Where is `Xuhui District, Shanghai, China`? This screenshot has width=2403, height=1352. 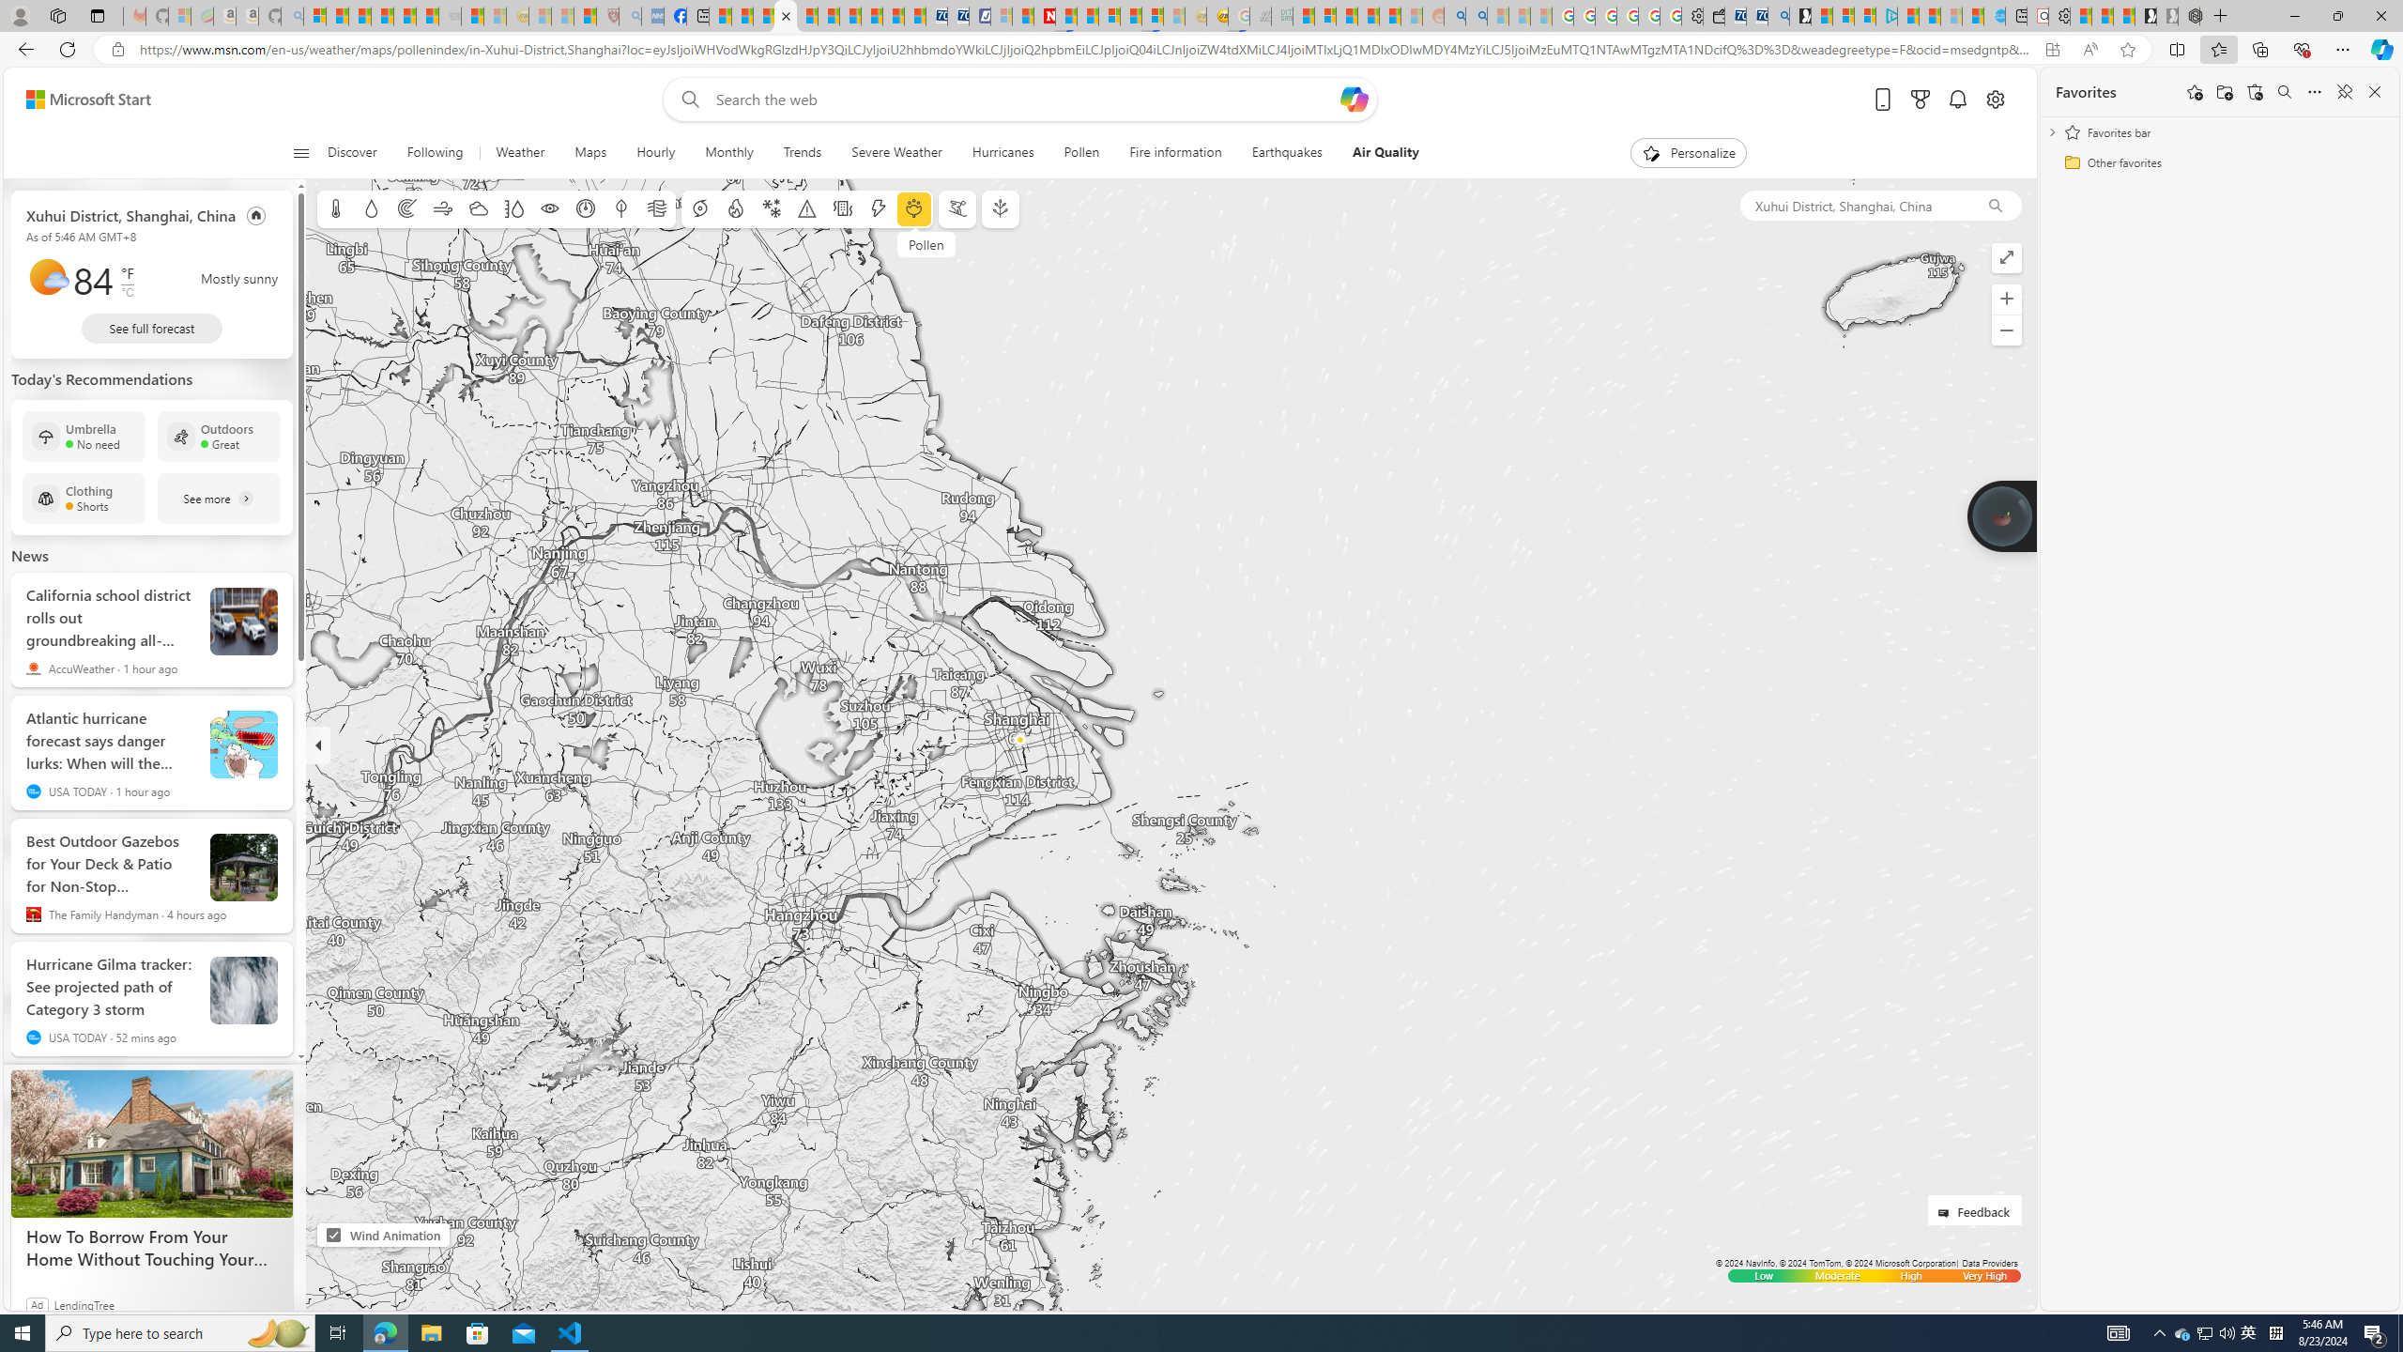
Xuhui District, Shanghai, China is located at coordinates (130, 215).